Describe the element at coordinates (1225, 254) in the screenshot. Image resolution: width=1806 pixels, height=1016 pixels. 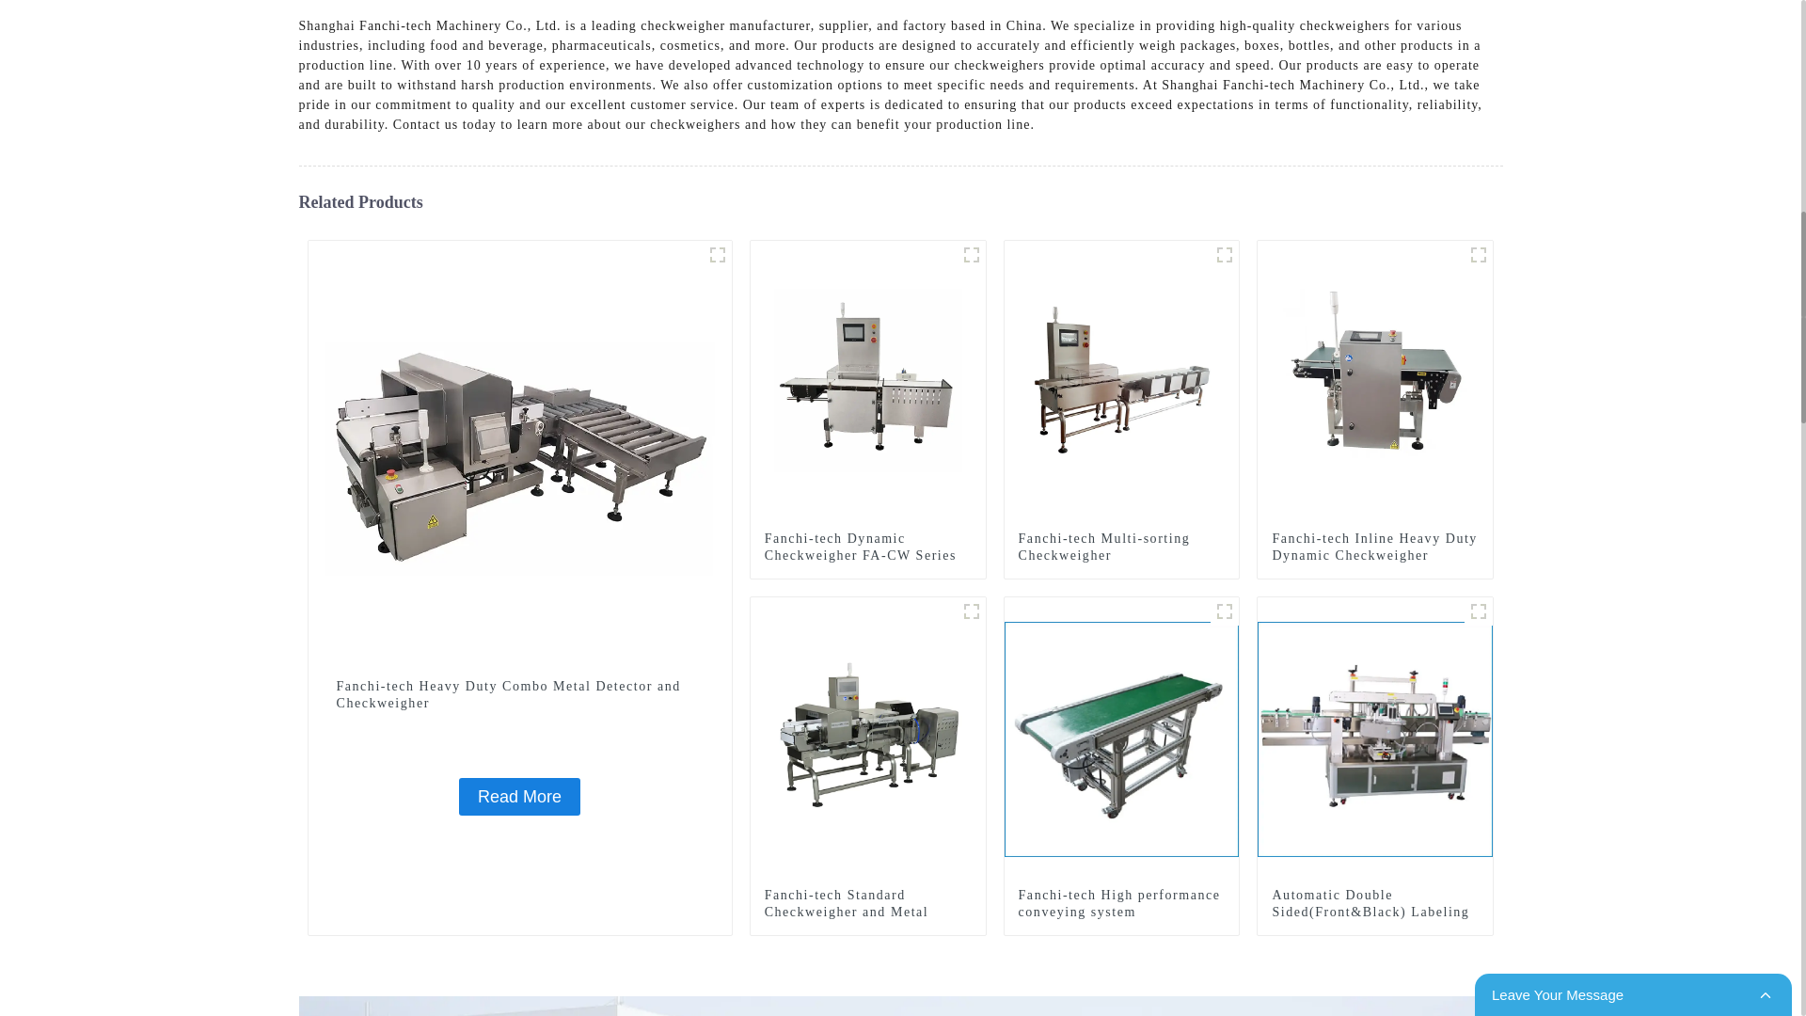
I see `Multi-sorting-Checkweigher-1` at that location.